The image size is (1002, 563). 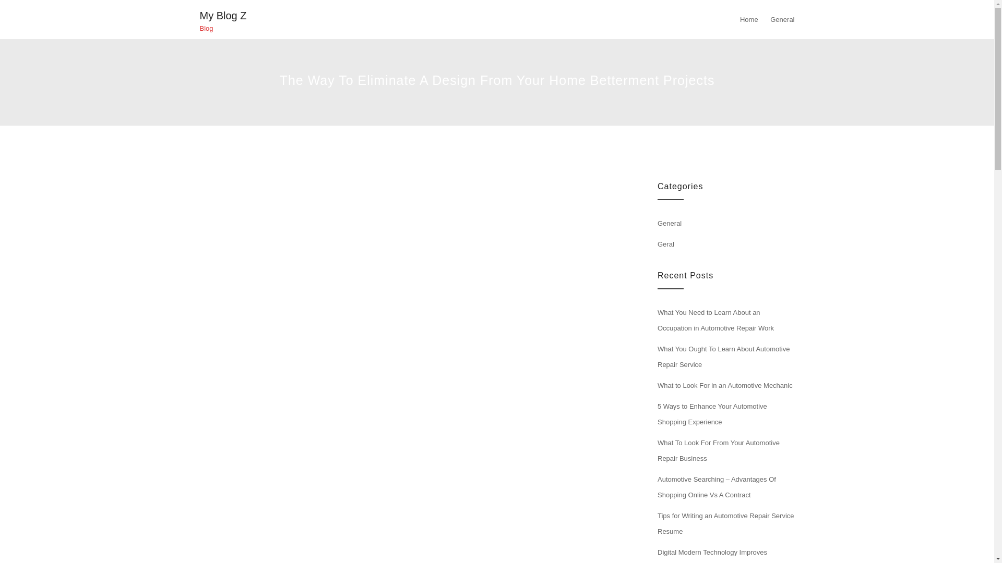 I want to click on What to Look For in an Automotive Mechanic, so click(x=724, y=386).